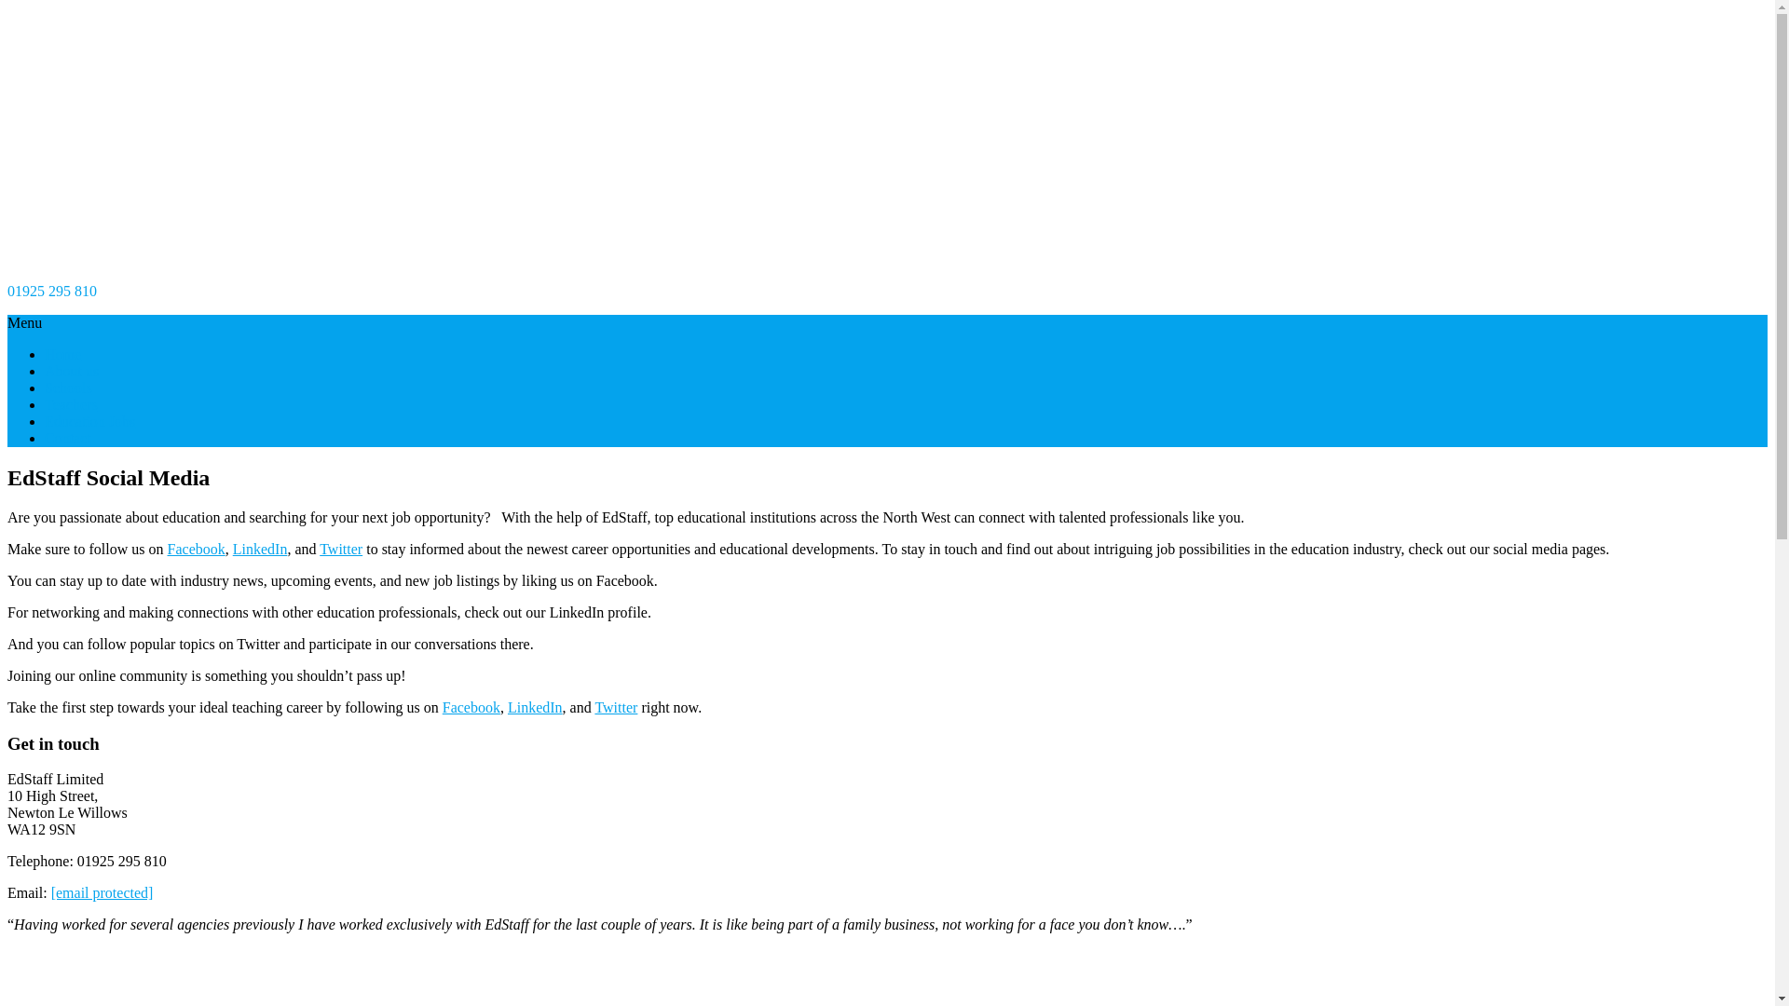  I want to click on LinkedIn, so click(535, 706).